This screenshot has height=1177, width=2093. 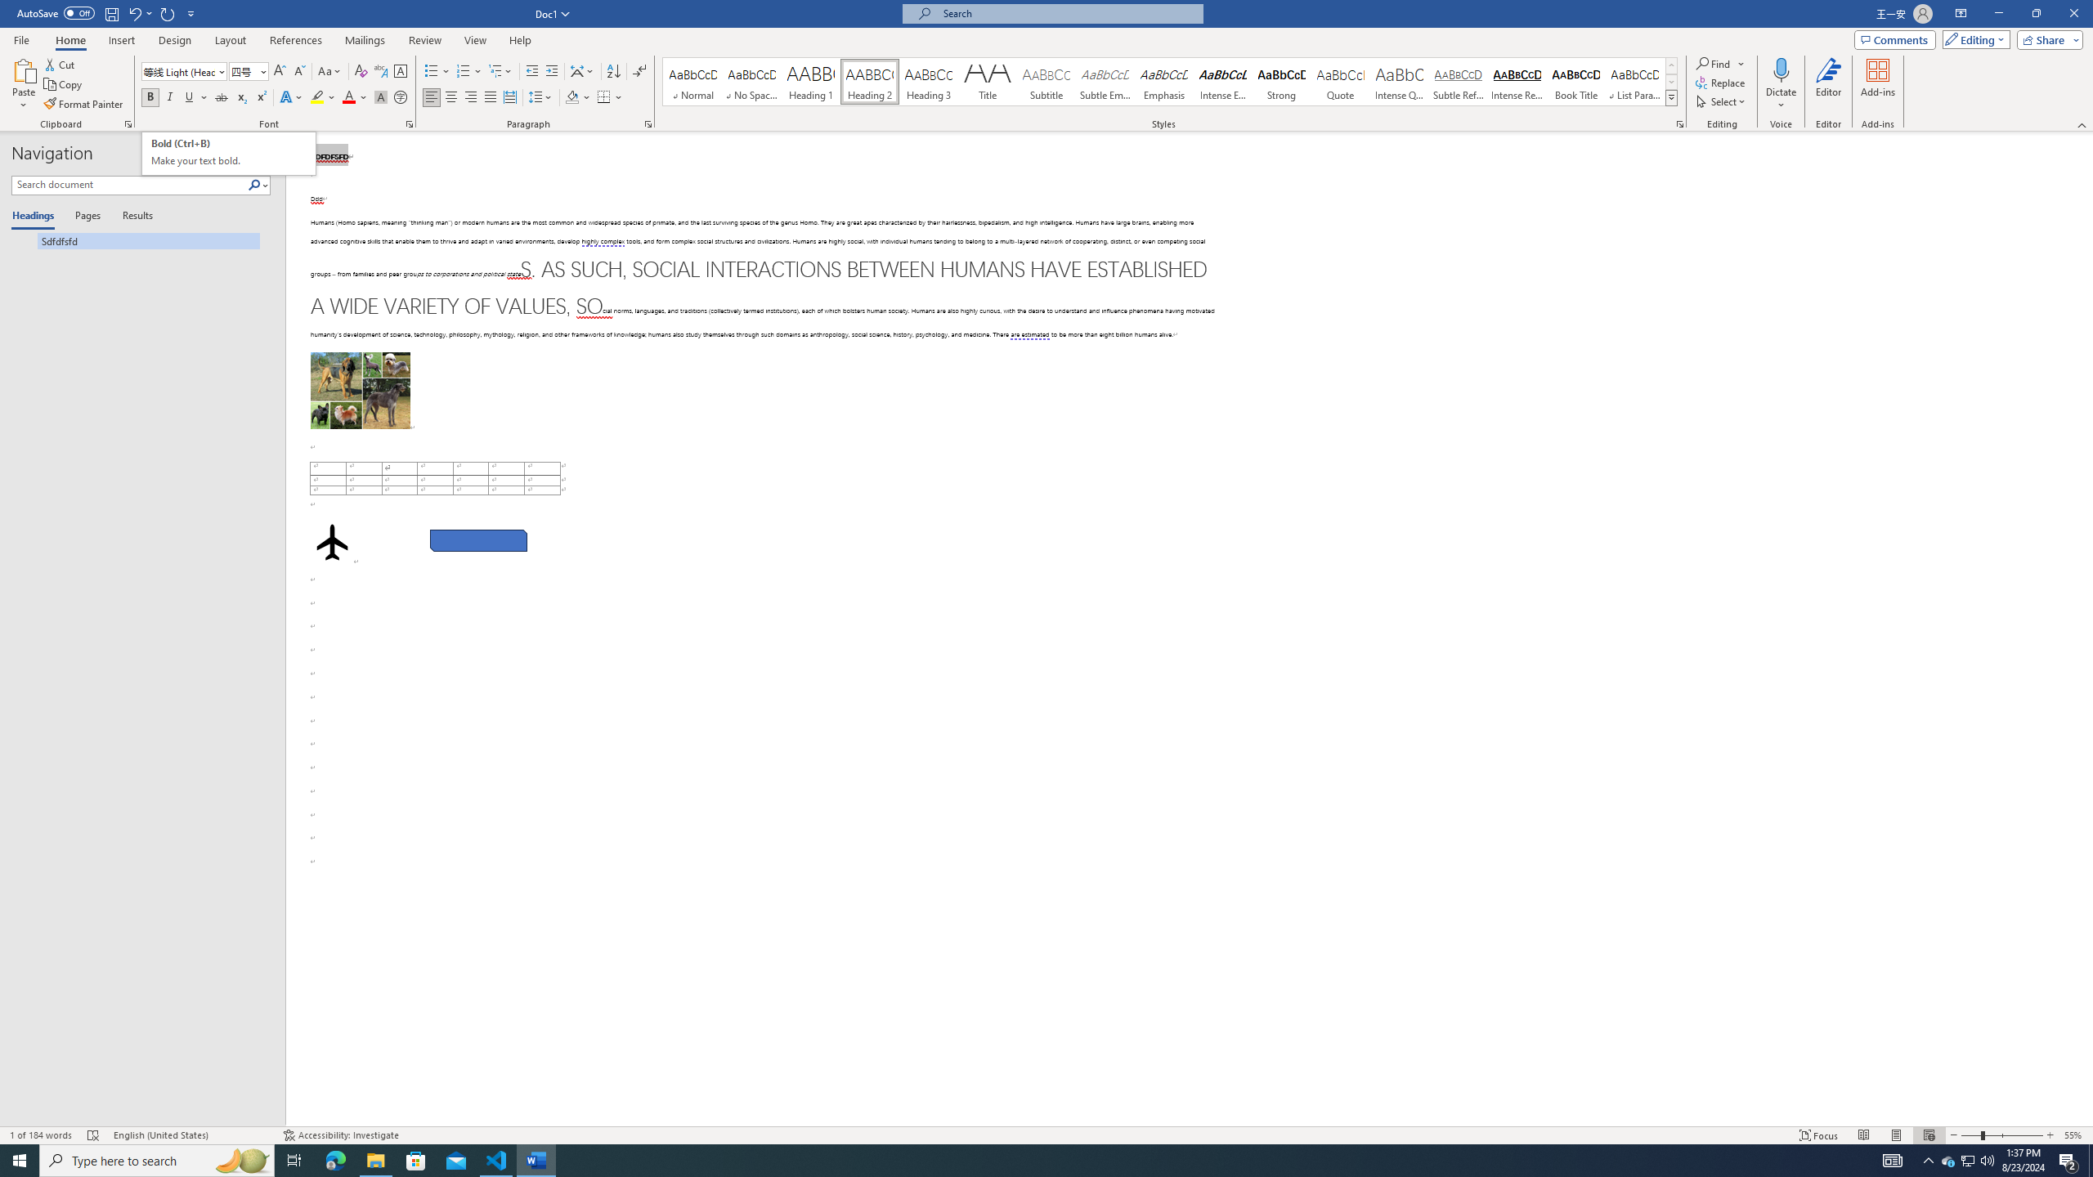 What do you see at coordinates (1970, 1135) in the screenshot?
I see `Zoom Out` at bounding box center [1970, 1135].